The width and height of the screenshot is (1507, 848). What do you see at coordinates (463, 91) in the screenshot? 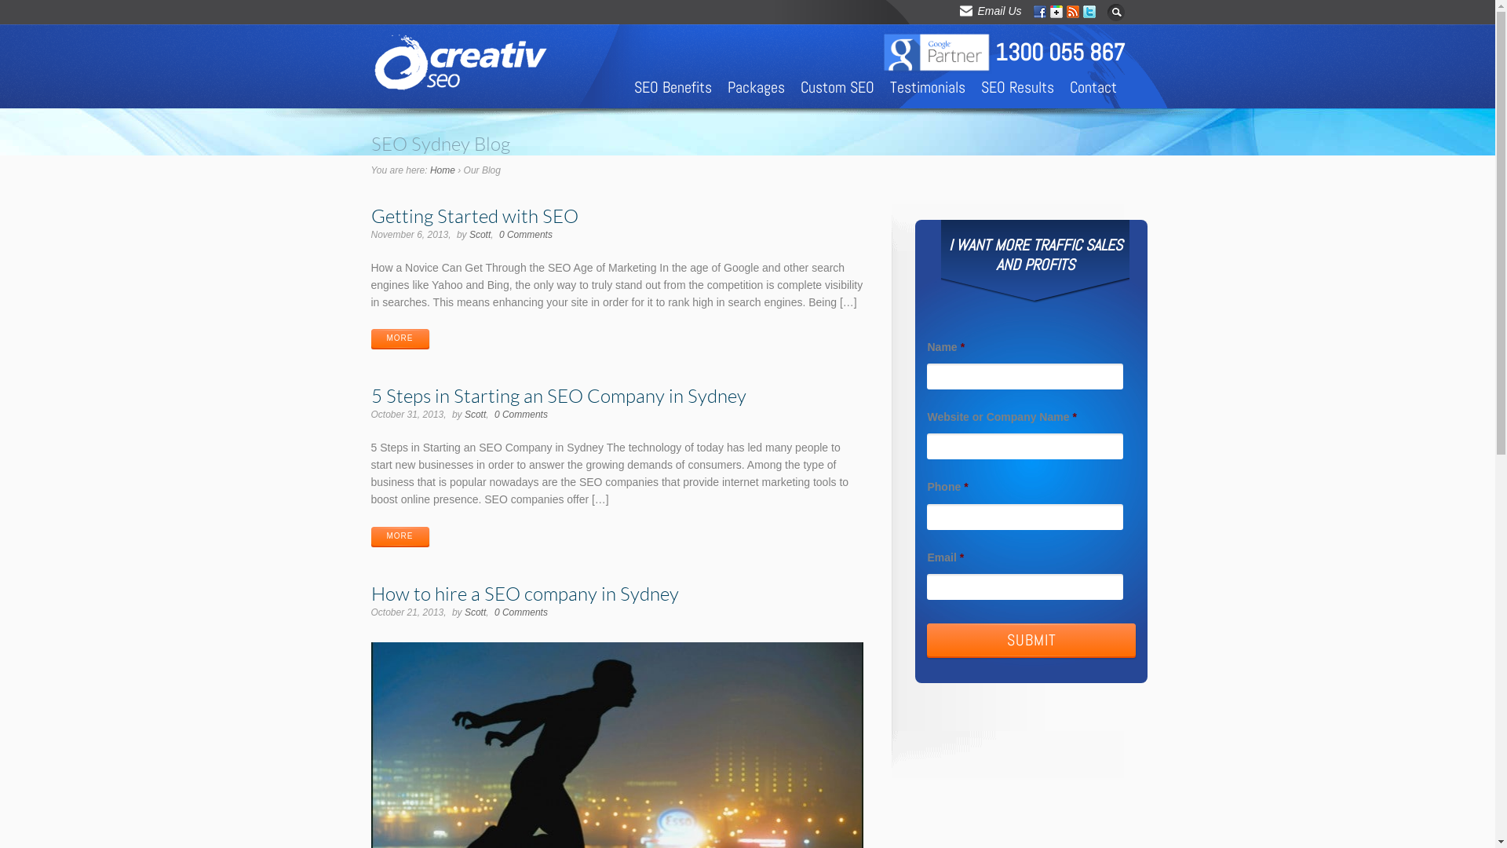
I see `Go back to the homepage` at bounding box center [463, 91].